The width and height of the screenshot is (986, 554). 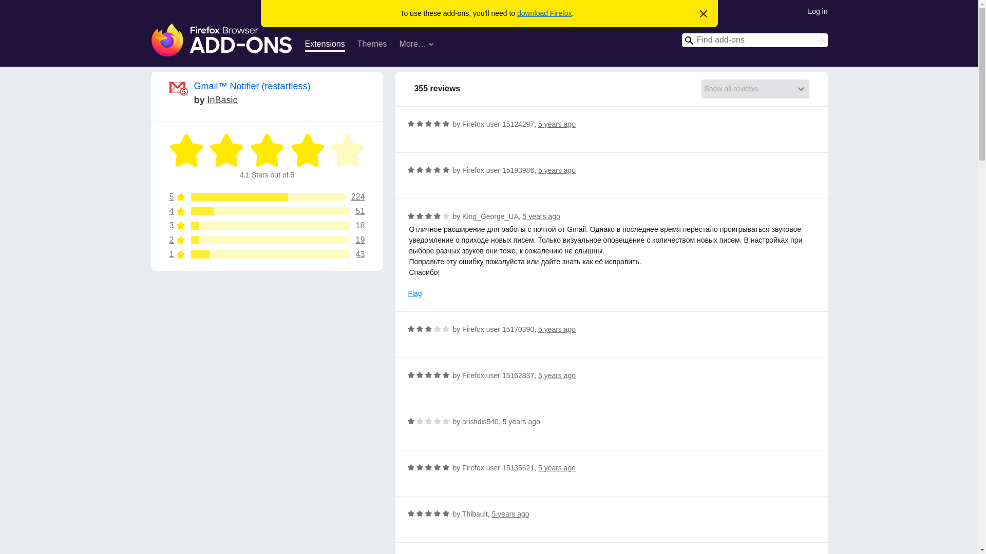 What do you see at coordinates (267, 254) in the screenshot?
I see `5 years ago` at bounding box center [267, 254].